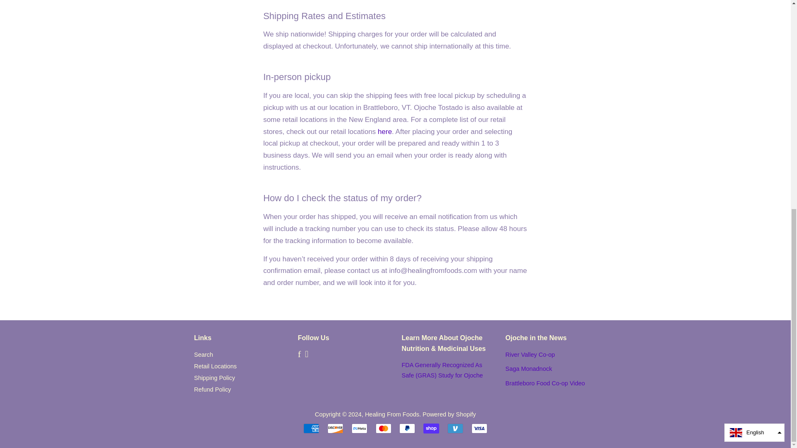  What do you see at coordinates (359, 428) in the screenshot?
I see `Meta Pay` at bounding box center [359, 428].